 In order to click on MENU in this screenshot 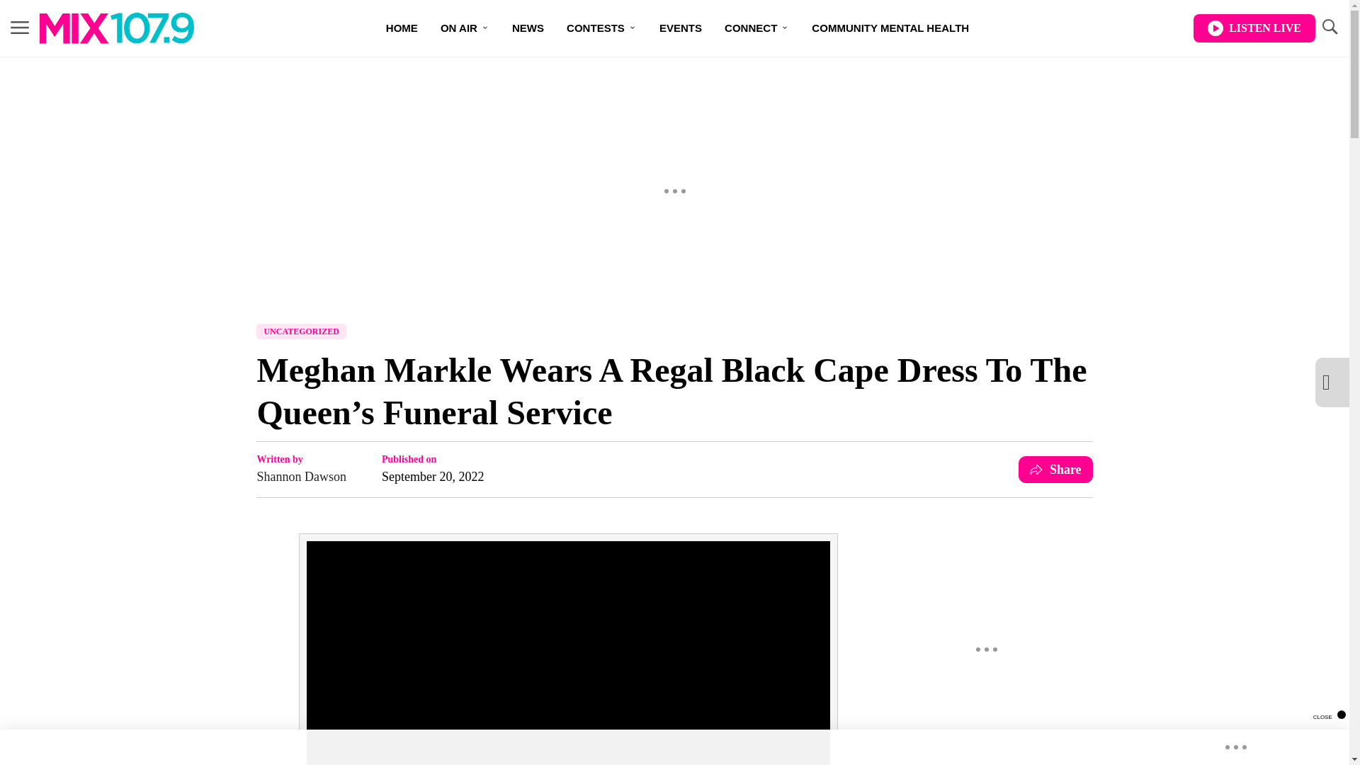, I will do `click(20, 28)`.